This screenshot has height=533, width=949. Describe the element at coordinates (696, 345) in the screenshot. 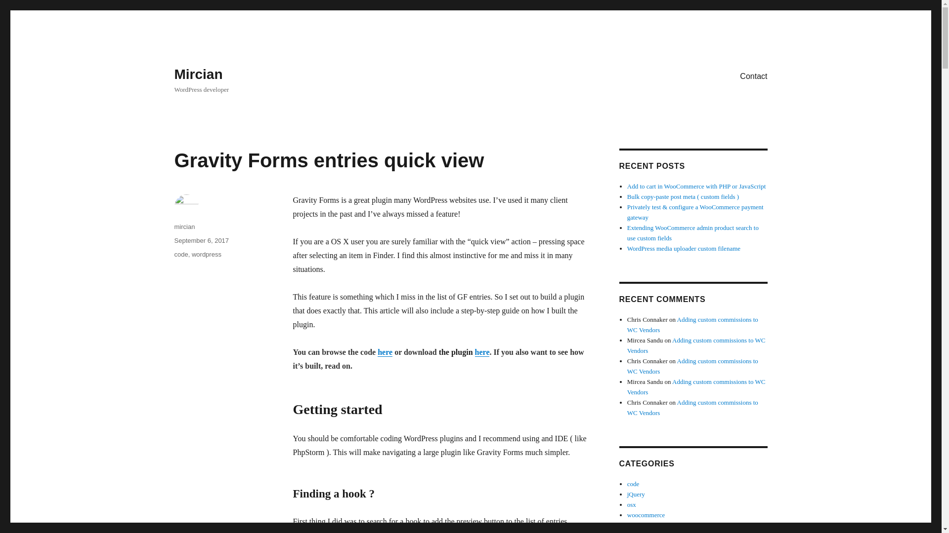

I see `Adding custom commissions to WC Vendors` at that location.